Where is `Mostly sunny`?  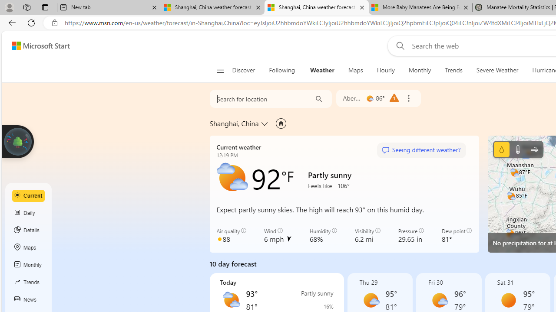
Mostly sunny is located at coordinates (440, 300).